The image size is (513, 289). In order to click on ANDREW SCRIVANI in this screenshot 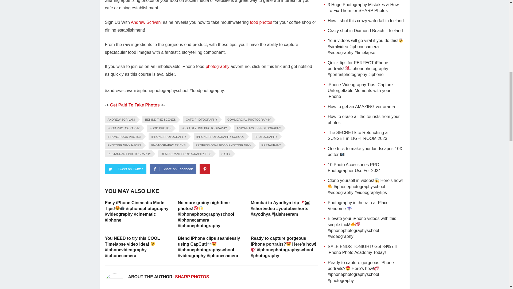, I will do `click(120, 120)`.